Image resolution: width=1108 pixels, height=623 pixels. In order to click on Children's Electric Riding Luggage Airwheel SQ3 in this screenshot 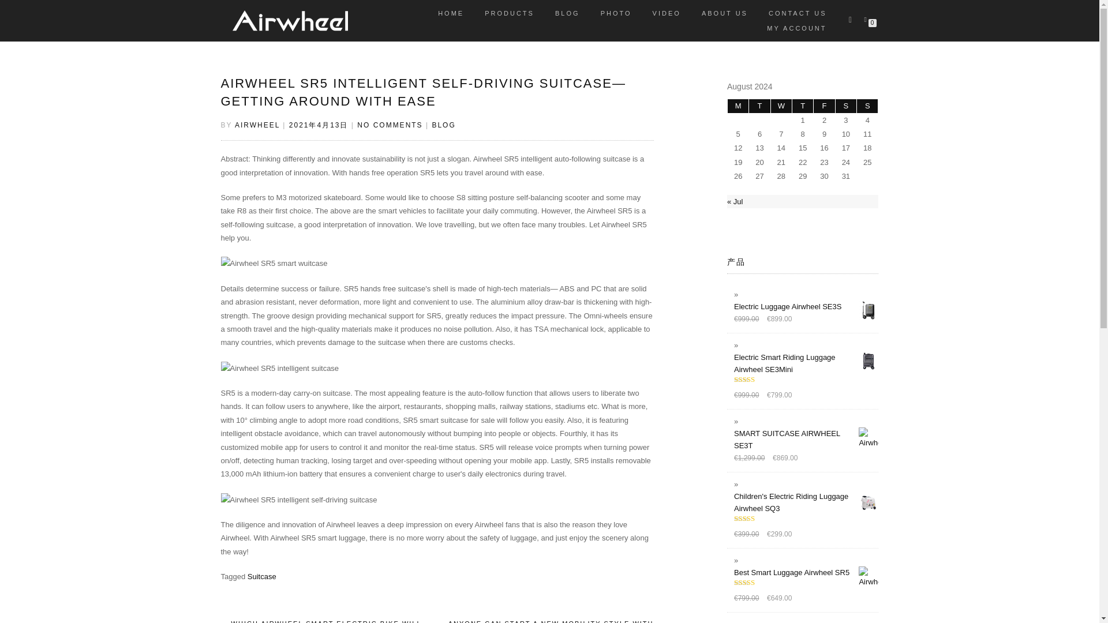, I will do `click(806, 502)`.